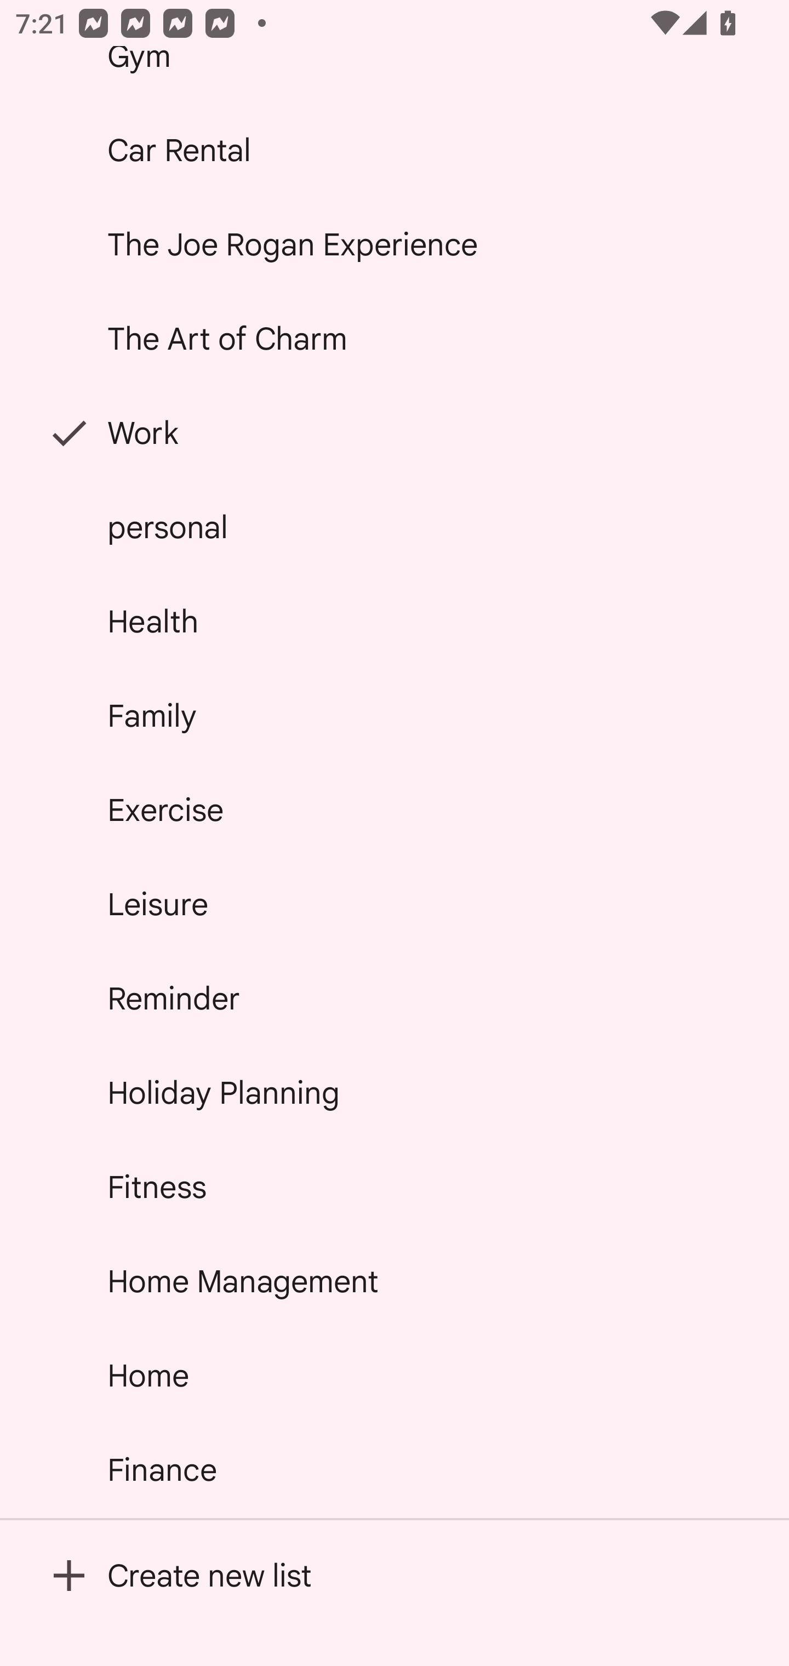 This screenshot has width=789, height=1666. Describe the element at coordinates (395, 1470) in the screenshot. I see `Finance` at that location.